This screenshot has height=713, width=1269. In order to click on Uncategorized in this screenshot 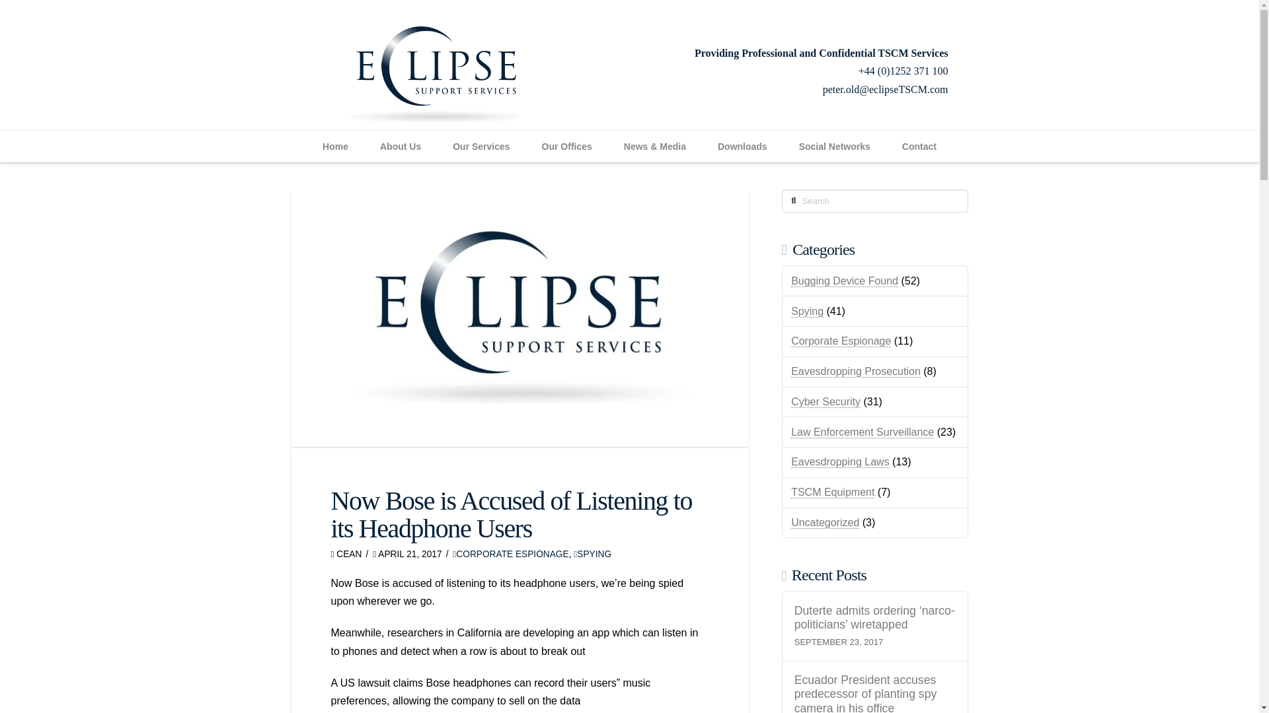, I will do `click(825, 523)`.